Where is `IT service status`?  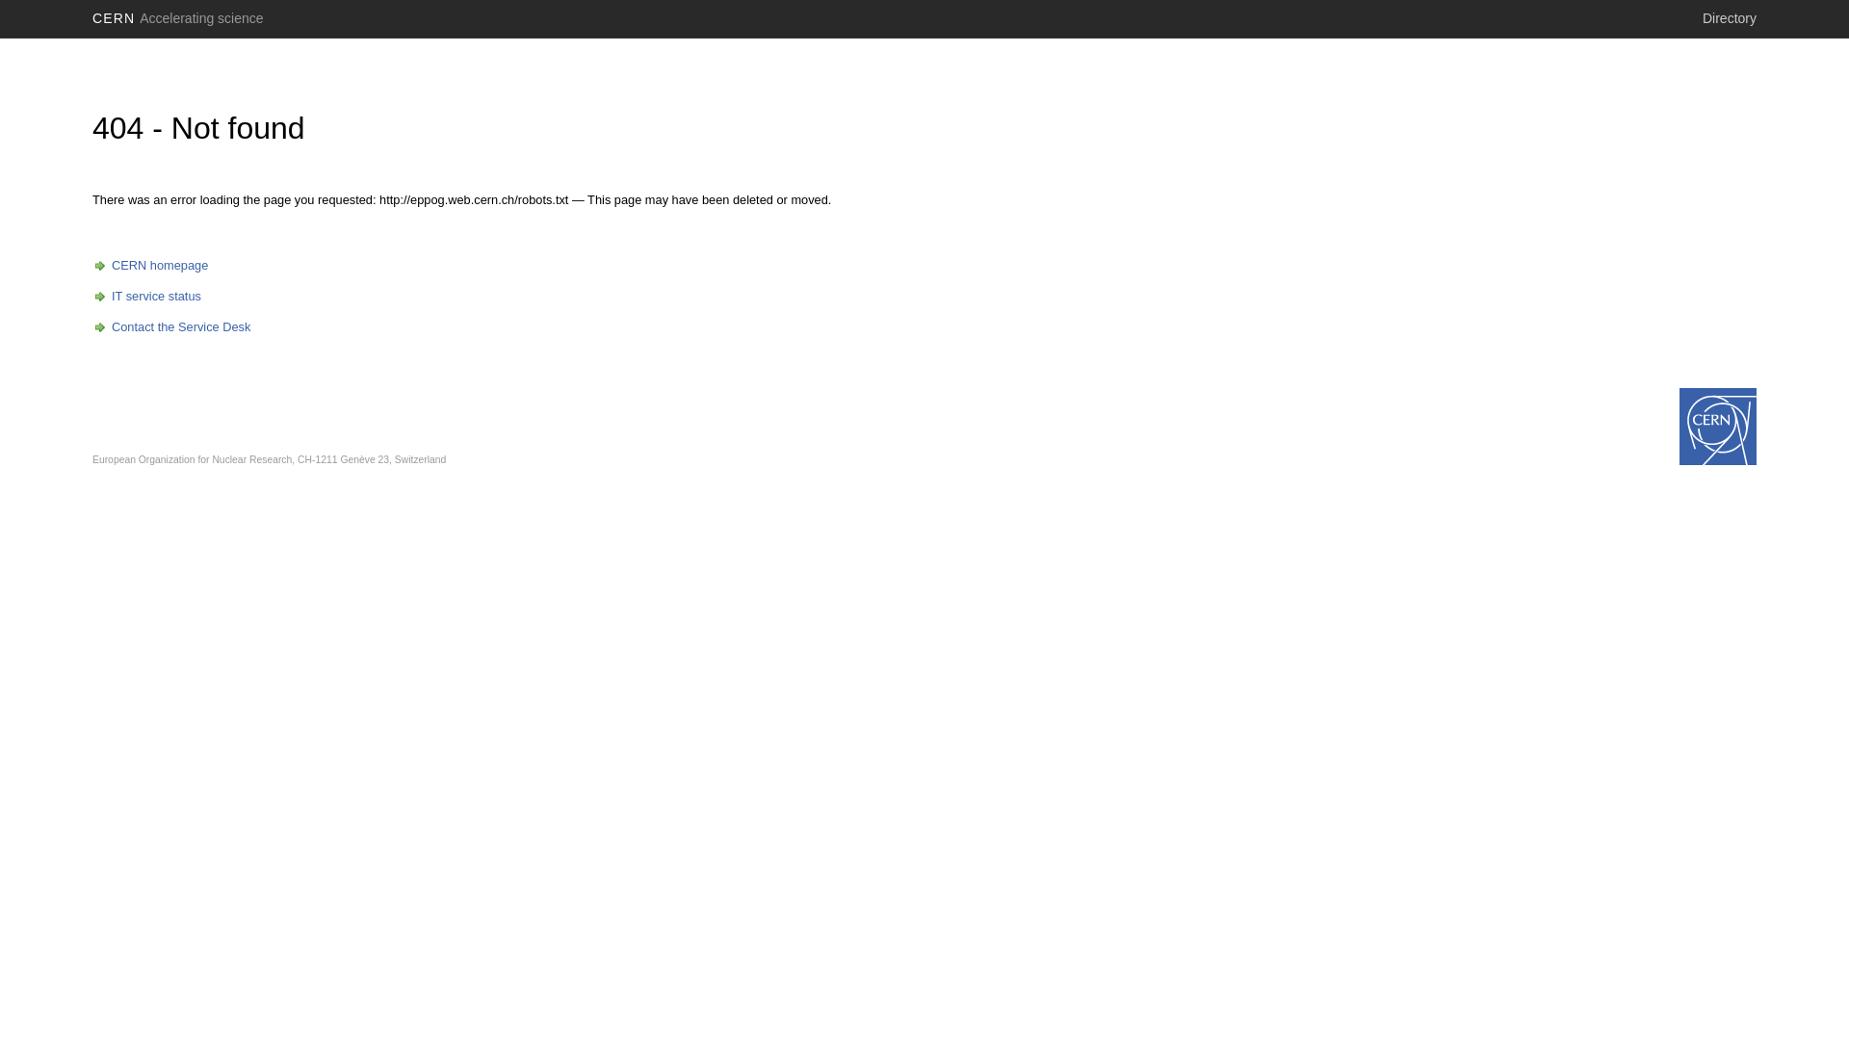
IT service status is located at coordinates (146, 297).